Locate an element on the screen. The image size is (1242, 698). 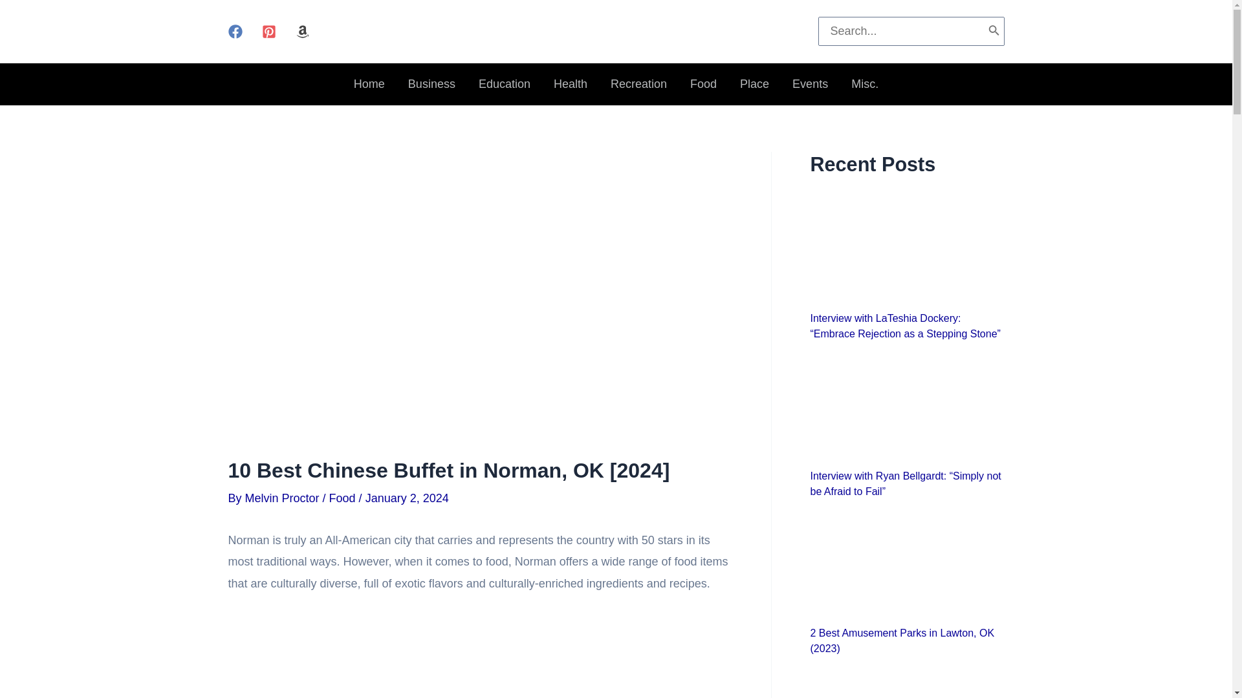
Health is located at coordinates (570, 84).